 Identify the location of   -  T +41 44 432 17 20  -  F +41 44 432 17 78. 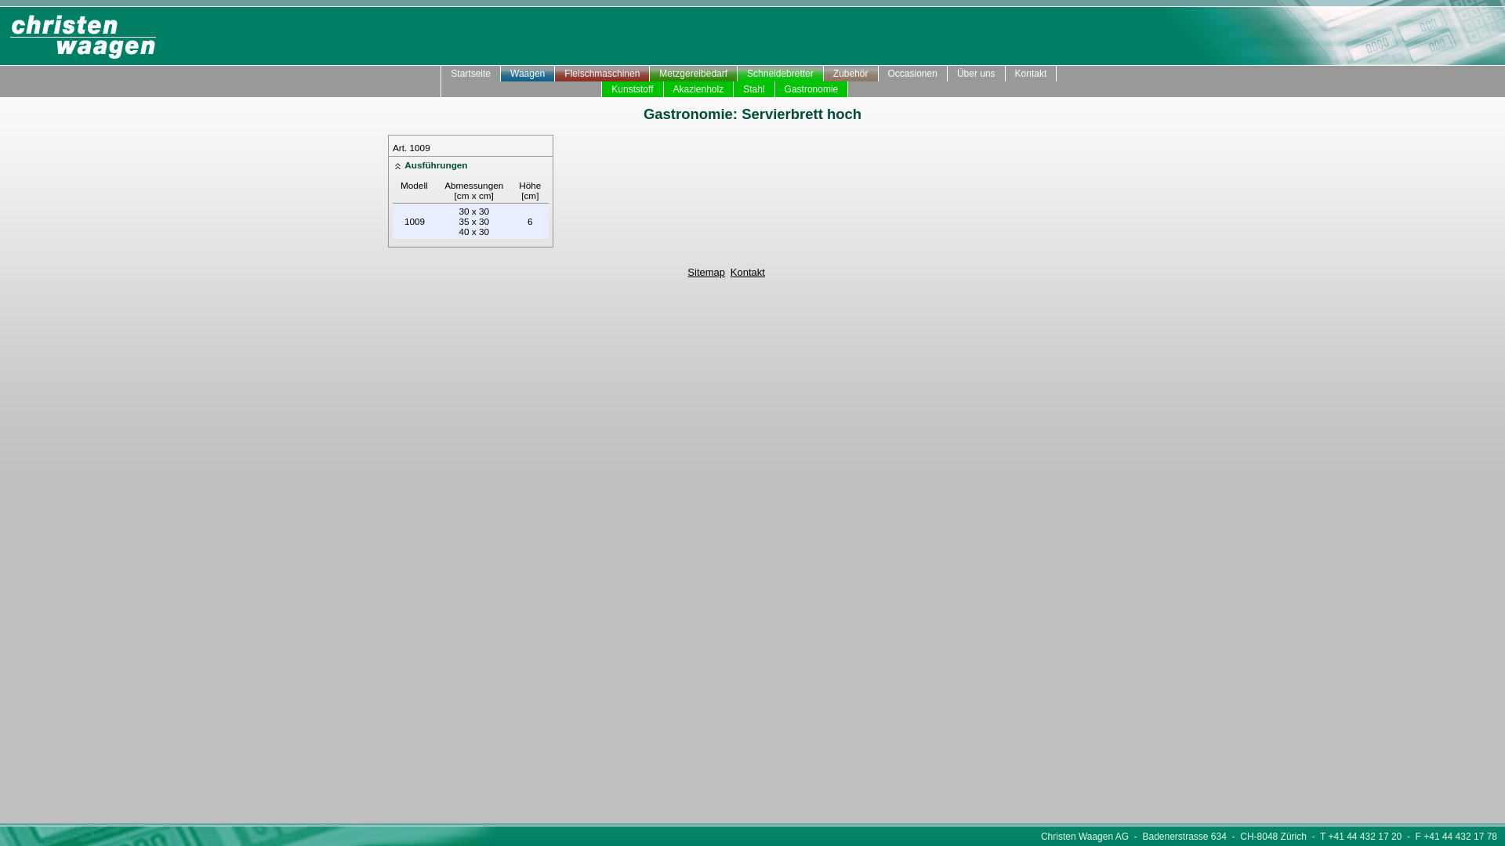
(1402, 837).